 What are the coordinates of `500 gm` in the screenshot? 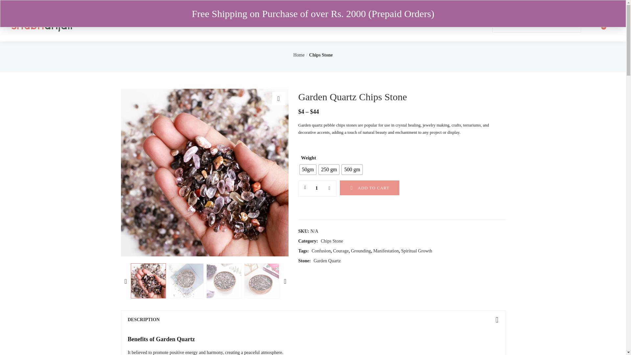 It's located at (352, 170).